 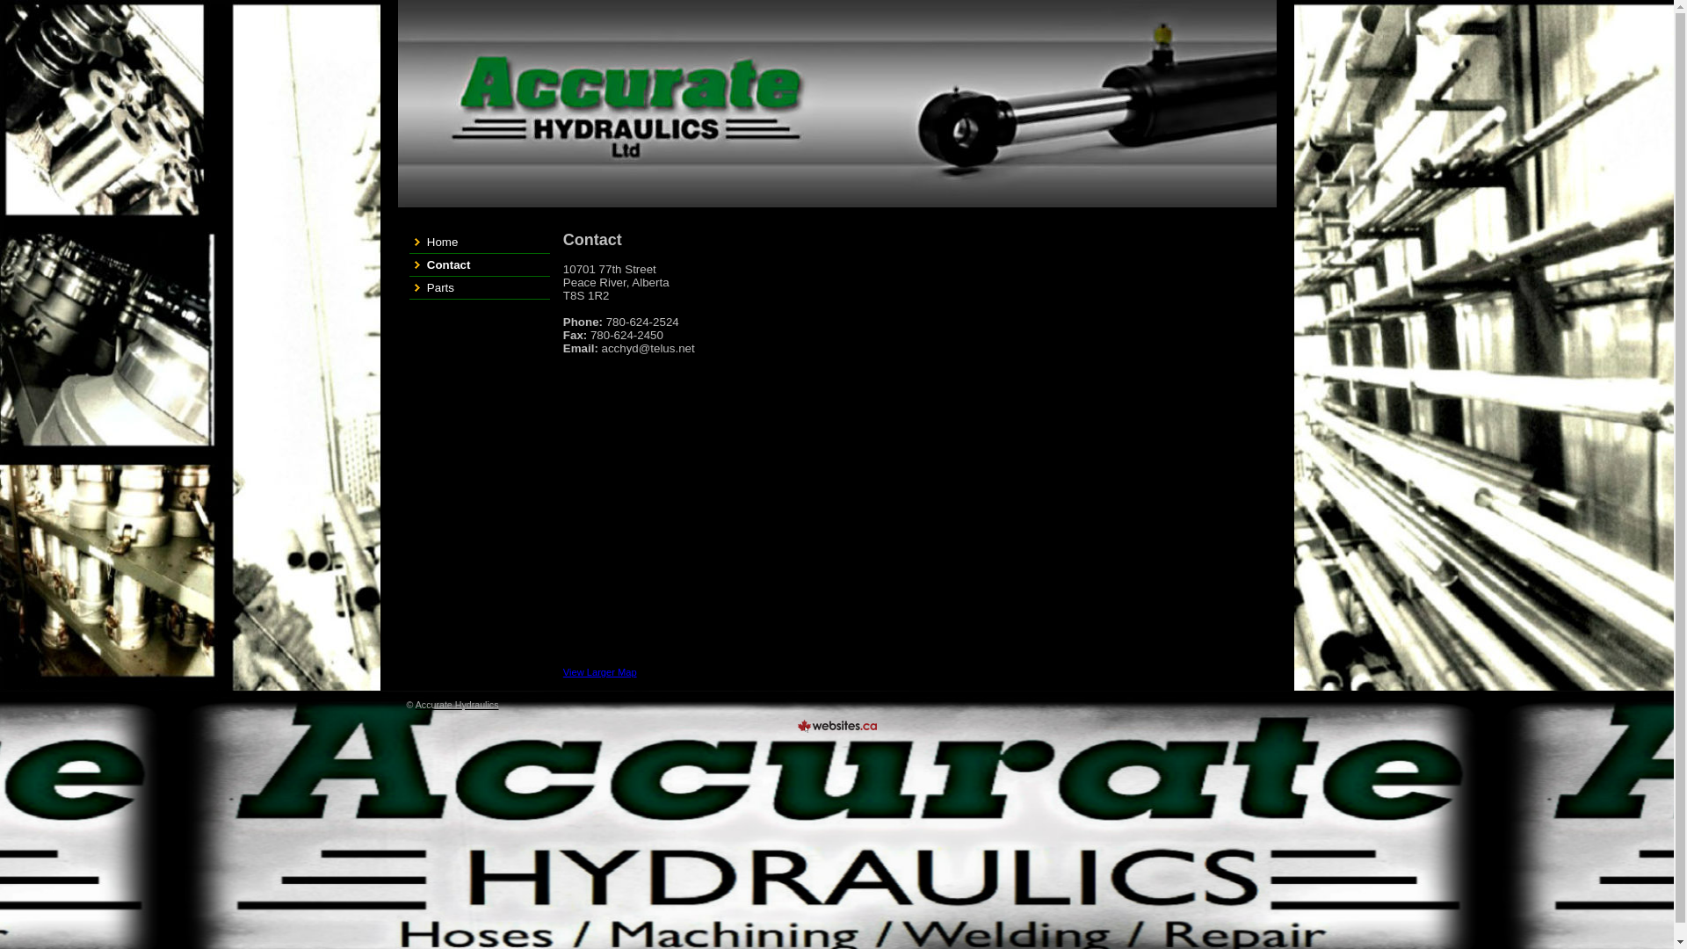 I want to click on Home, so click(x=480, y=243).